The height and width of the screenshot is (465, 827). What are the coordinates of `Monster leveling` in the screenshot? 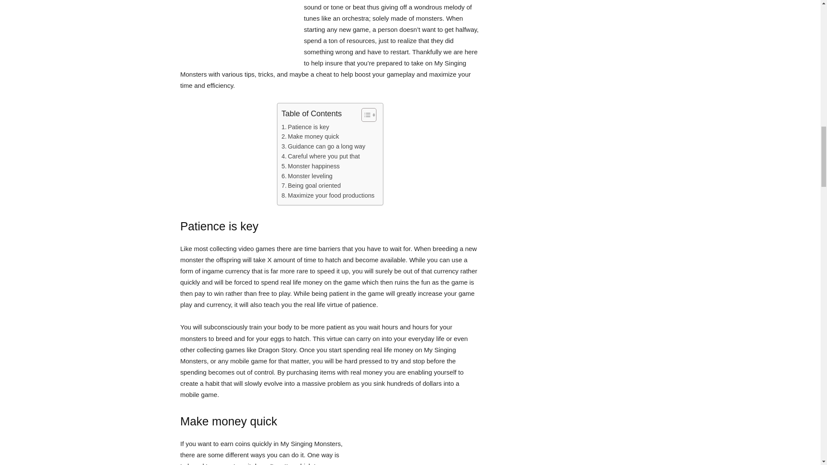 It's located at (308, 177).